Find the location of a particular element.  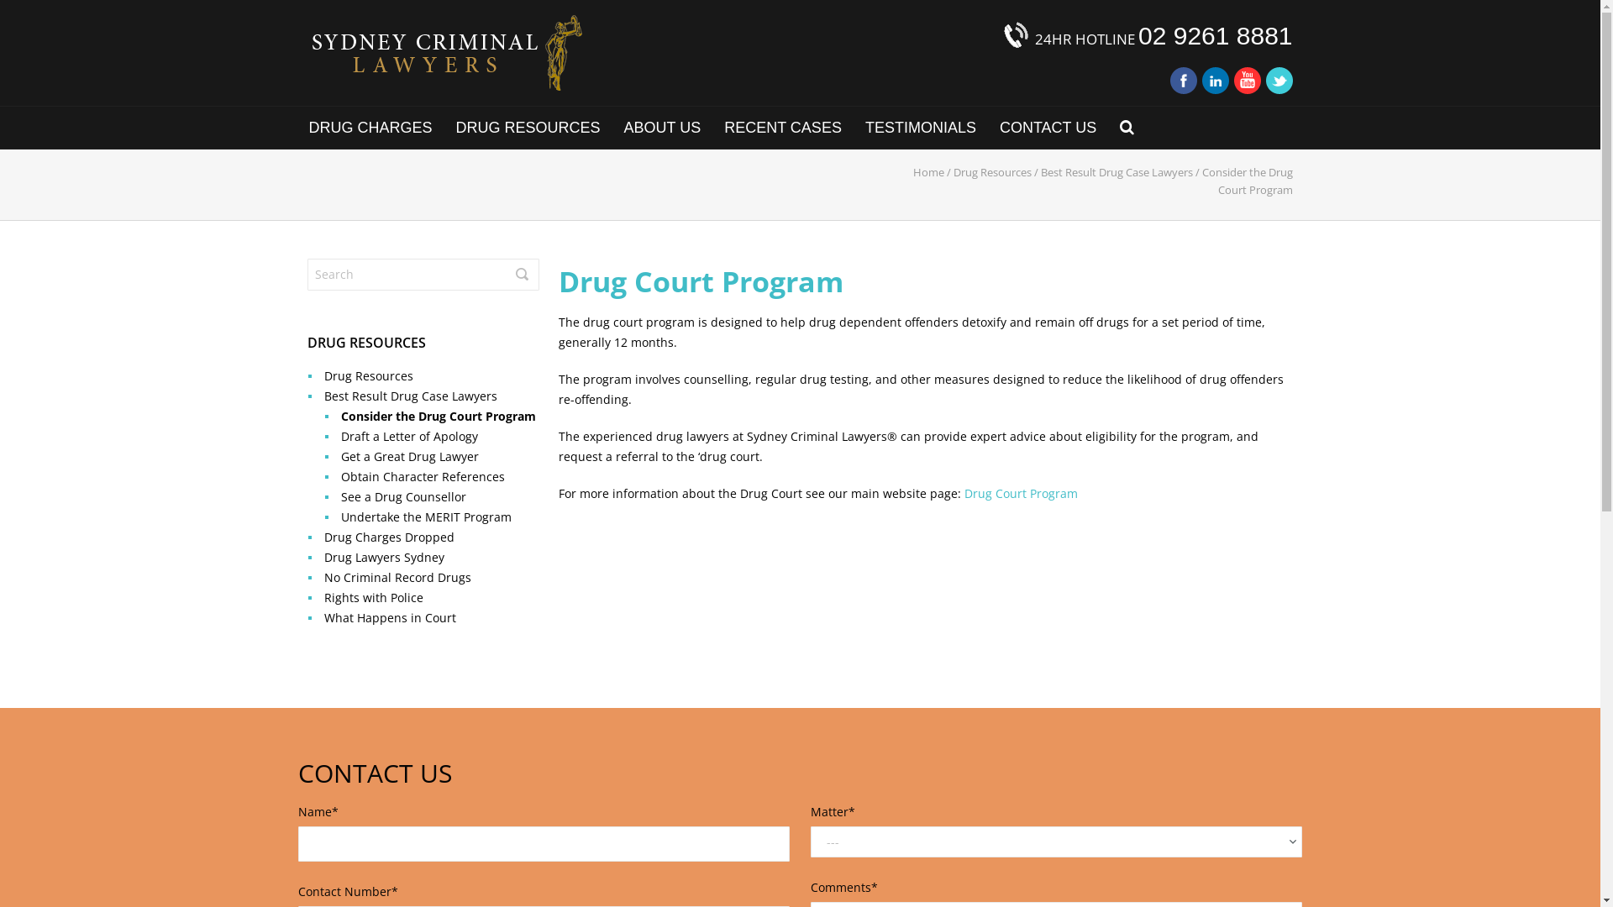

Consider the Drug Court Program is located at coordinates (439, 417).